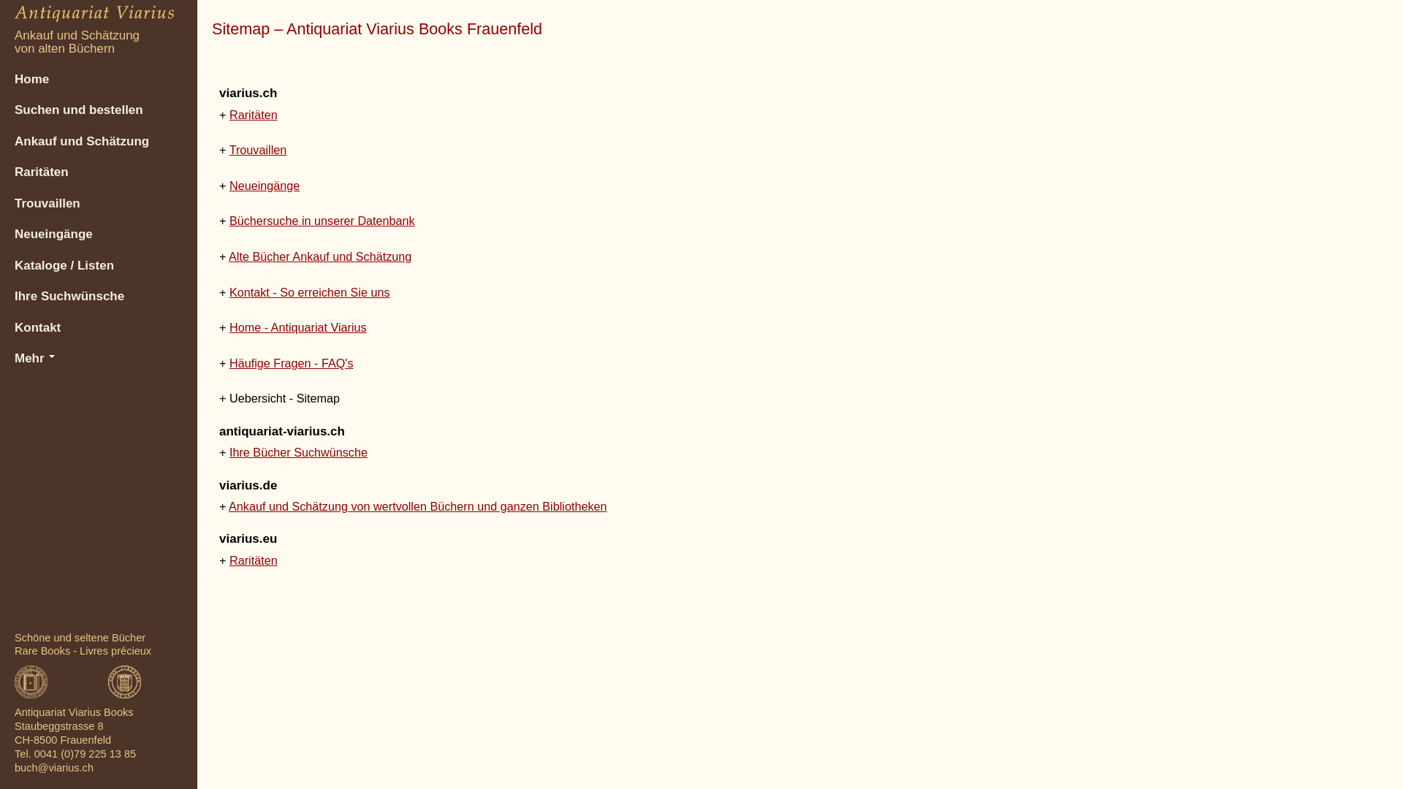 This screenshot has width=1403, height=789. I want to click on Mehr, so click(99, 365).